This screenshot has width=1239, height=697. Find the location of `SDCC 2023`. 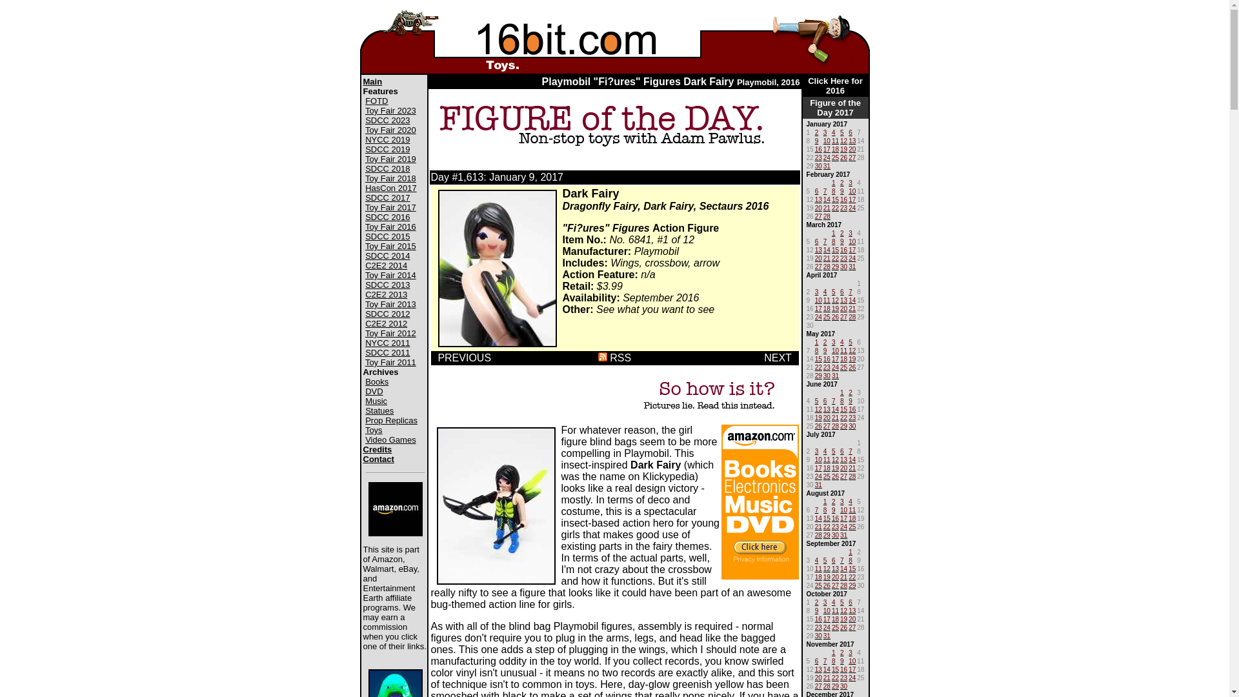

SDCC 2023 is located at coordinates (387, 120).